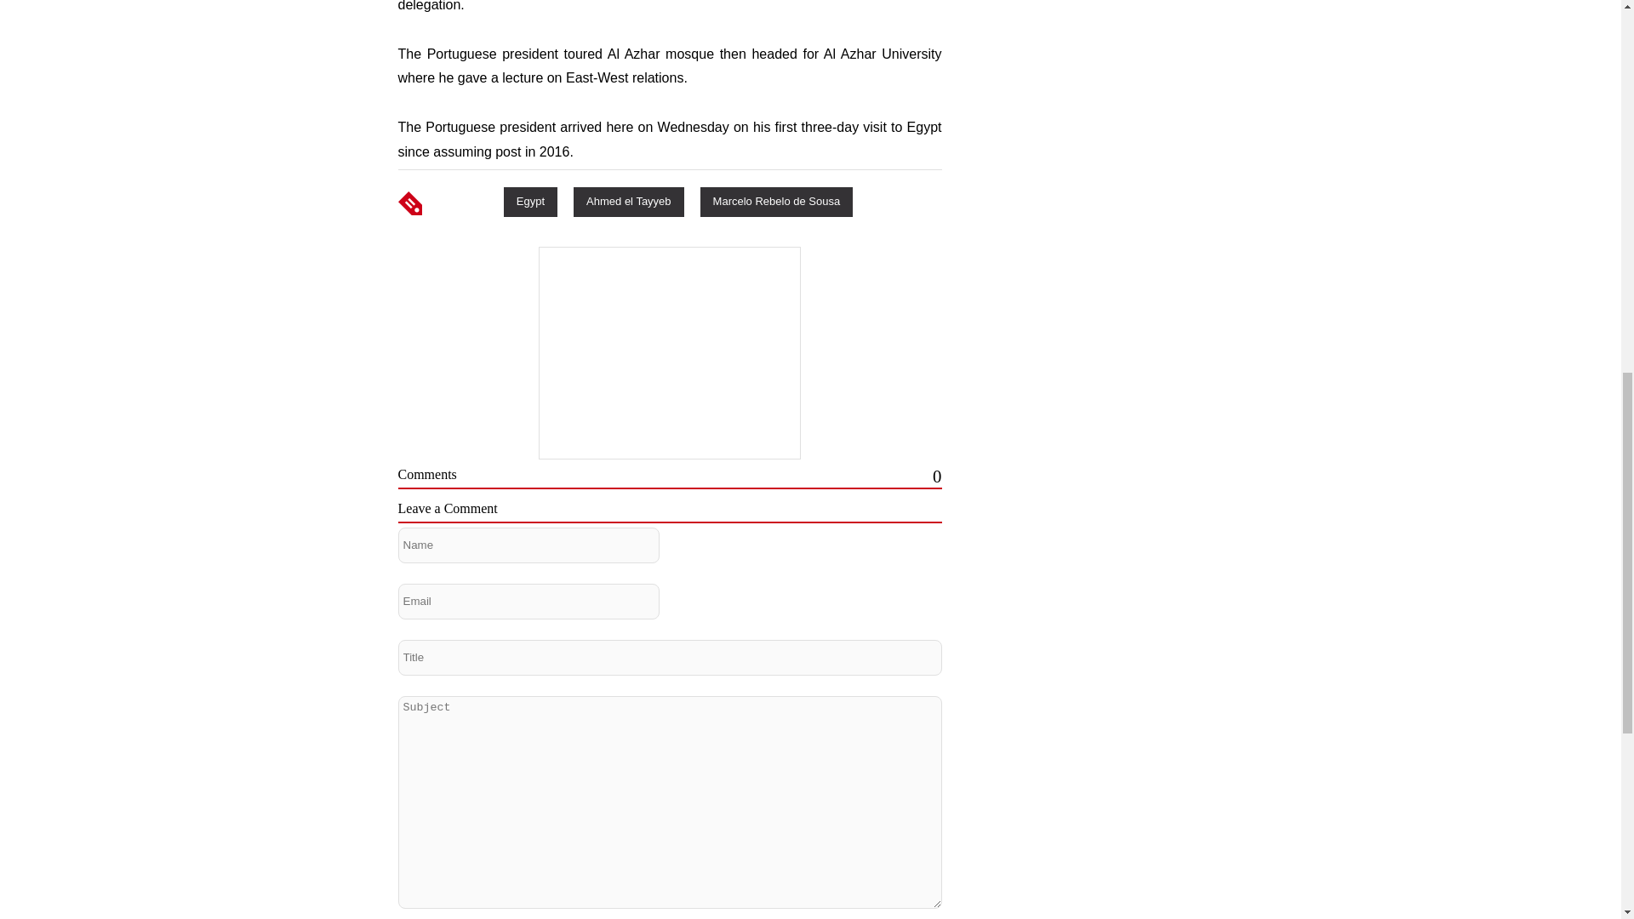 This screenshot has height=919, width=1634. I want to click on Marcelo Rebelo de Sousa, so click(776, 201).